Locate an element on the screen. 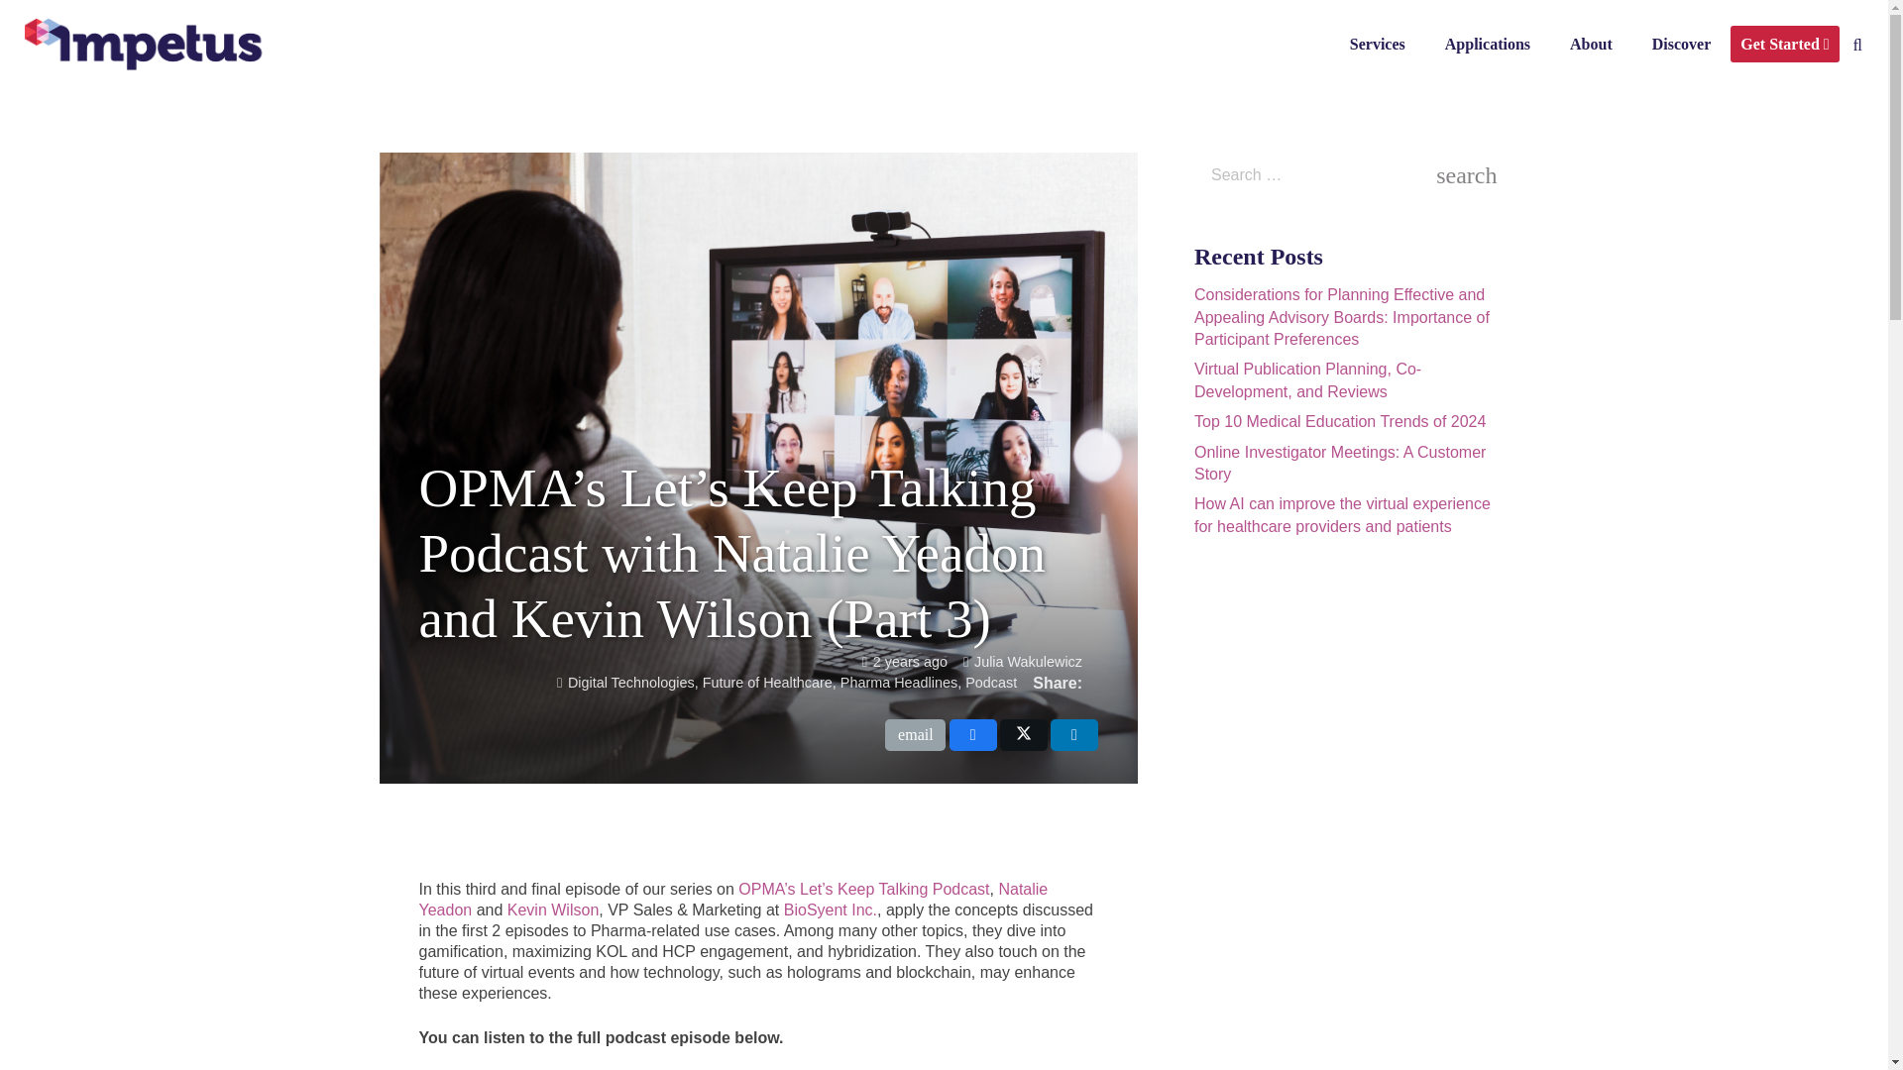  Discover is located at coordinates (1682, 44).